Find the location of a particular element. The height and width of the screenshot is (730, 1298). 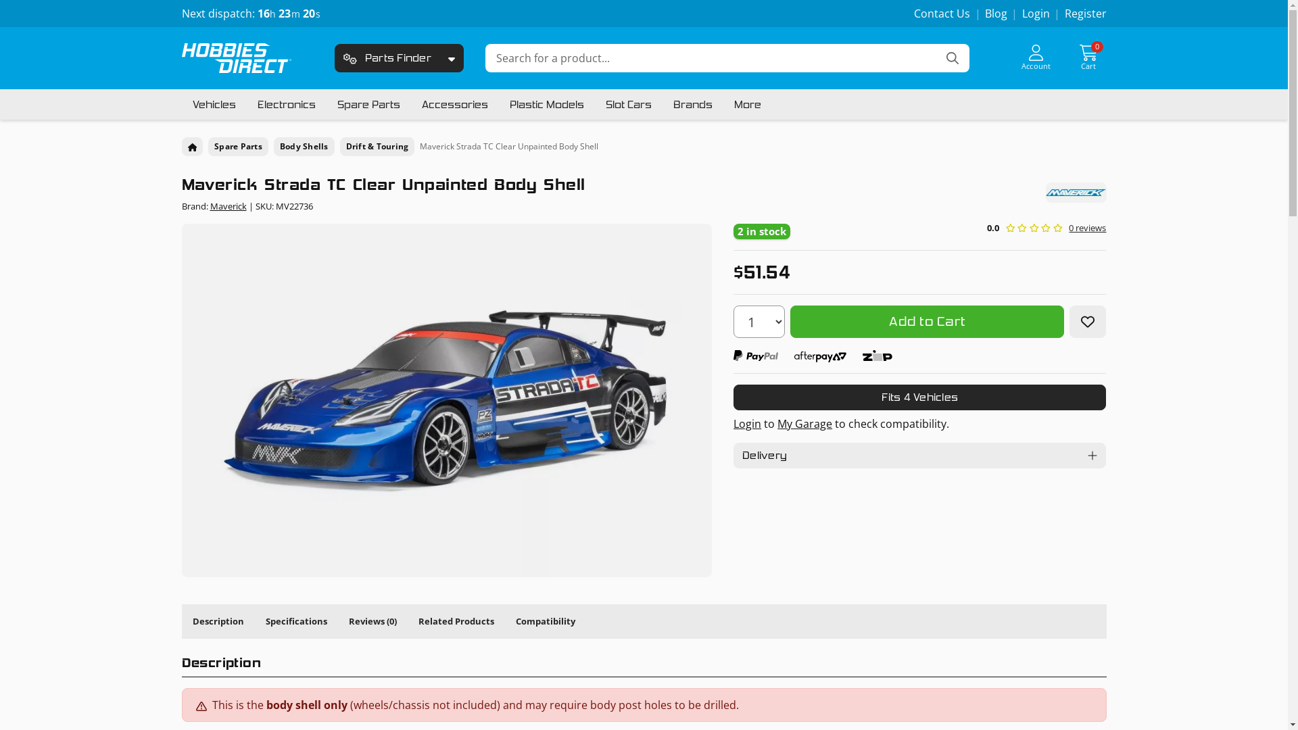

Add to Cart is located at coordinates (928, 322).